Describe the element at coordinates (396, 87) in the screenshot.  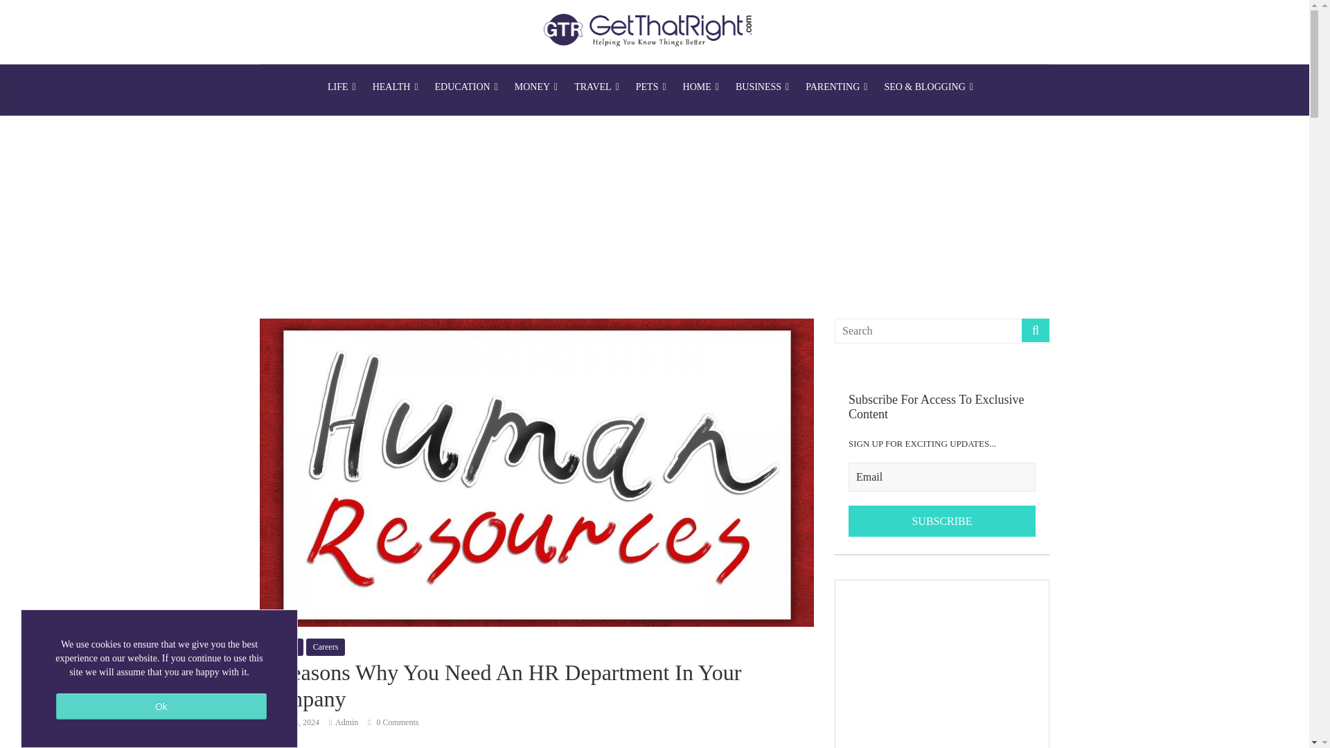
I see `HEALTH` at that location.